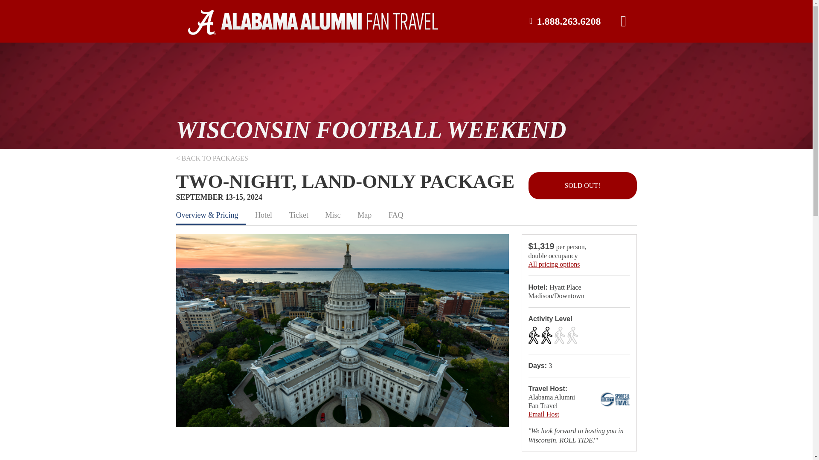  What do you see at coordinates (264, 215) in the screenshot?
I see `Hotel` at bounding box center [264, 215].